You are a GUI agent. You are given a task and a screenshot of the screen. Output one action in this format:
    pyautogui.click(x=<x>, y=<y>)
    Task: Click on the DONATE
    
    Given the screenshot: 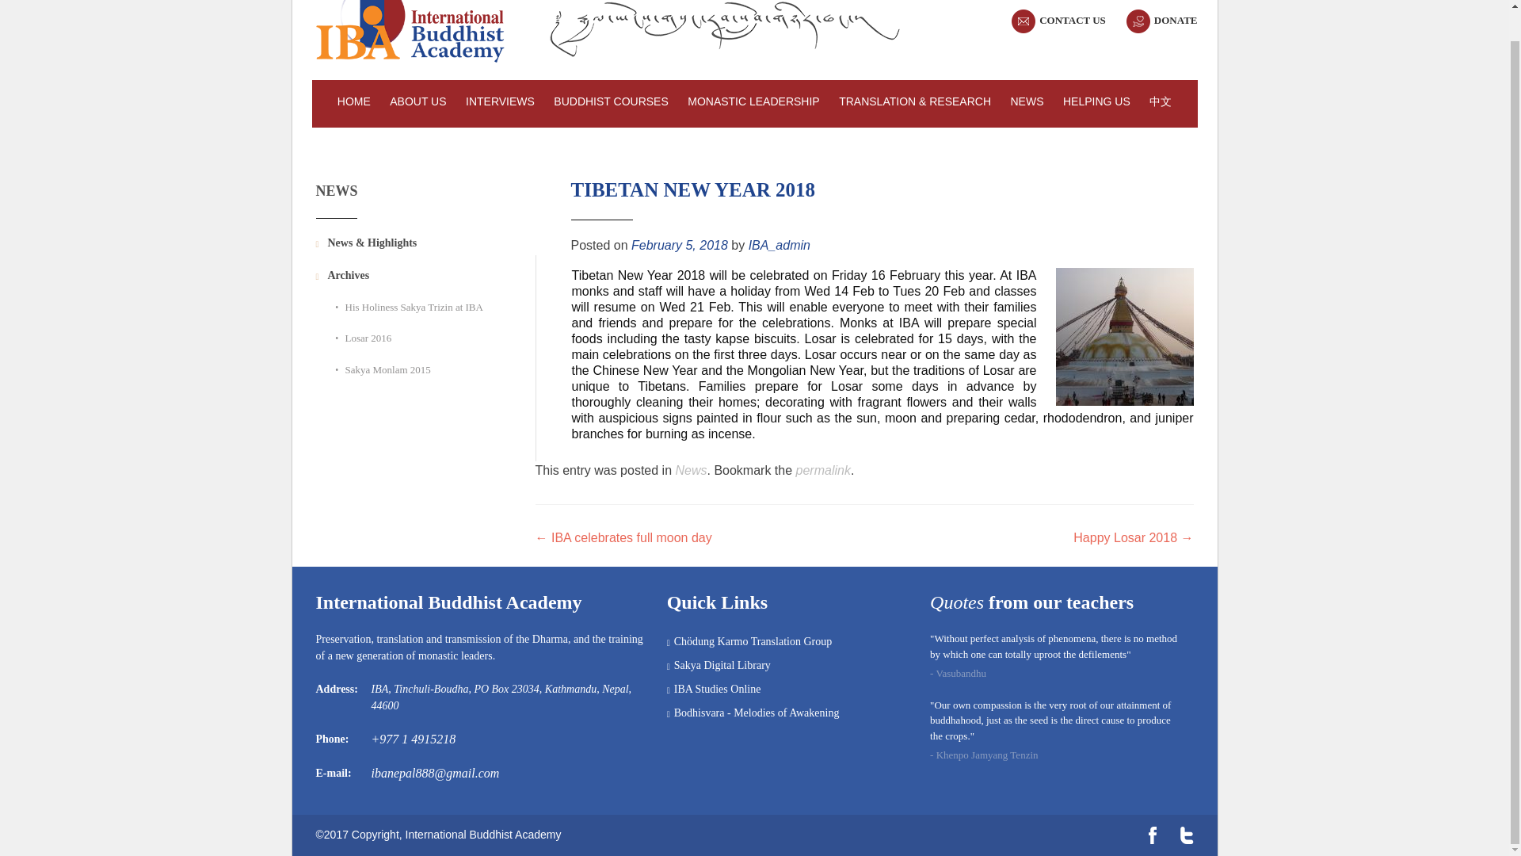 What is the action you would take?
    pyautogui.click(x=1176, y=21)
    